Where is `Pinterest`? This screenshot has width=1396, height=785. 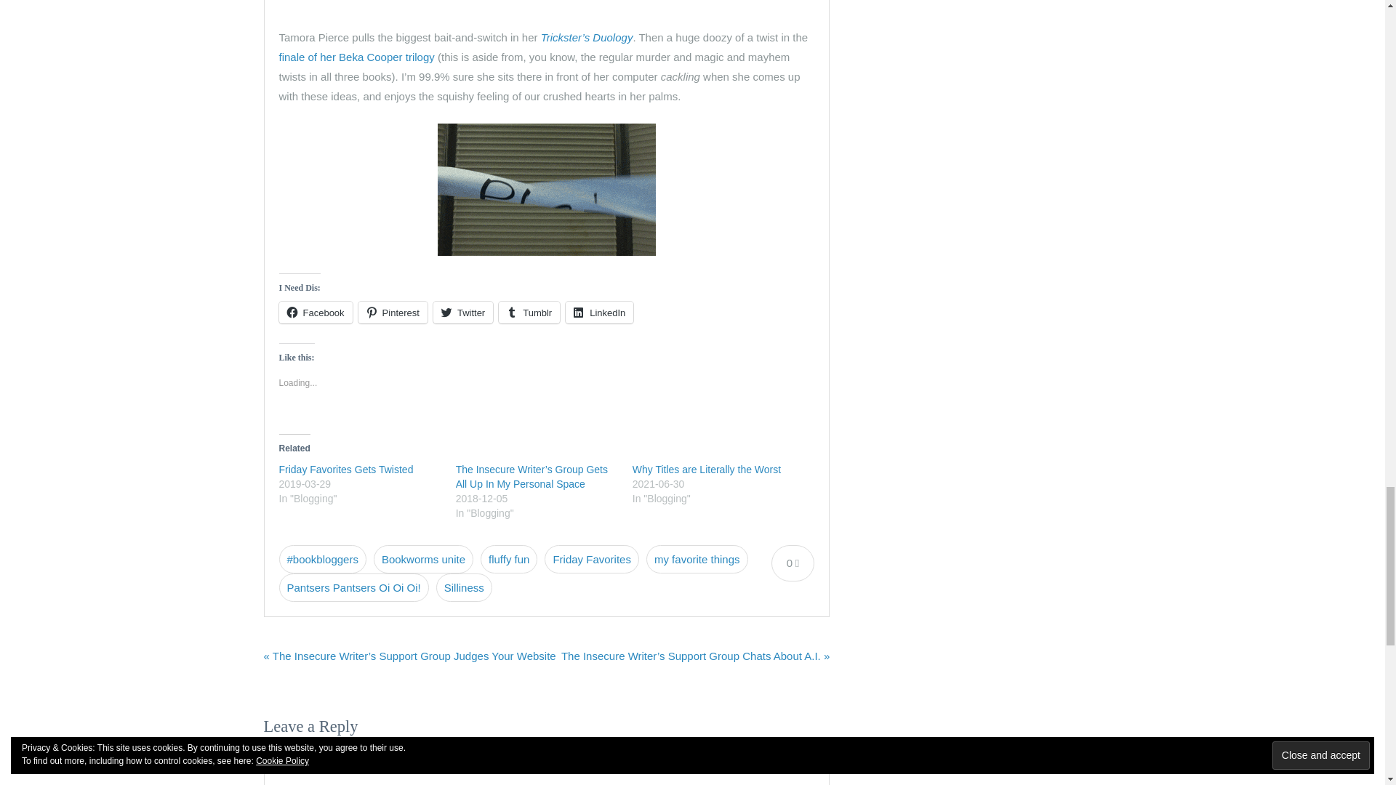
Pinterest is located at coordinates (393, 312).